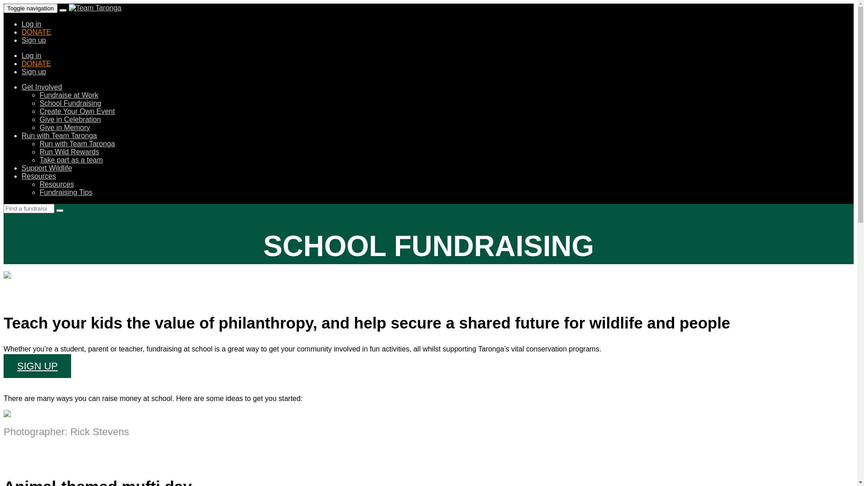  What do you see at coordinates (59, 136) in the screenshot?
I see `Run with Team Taronga` at bounding box center [59, 136].